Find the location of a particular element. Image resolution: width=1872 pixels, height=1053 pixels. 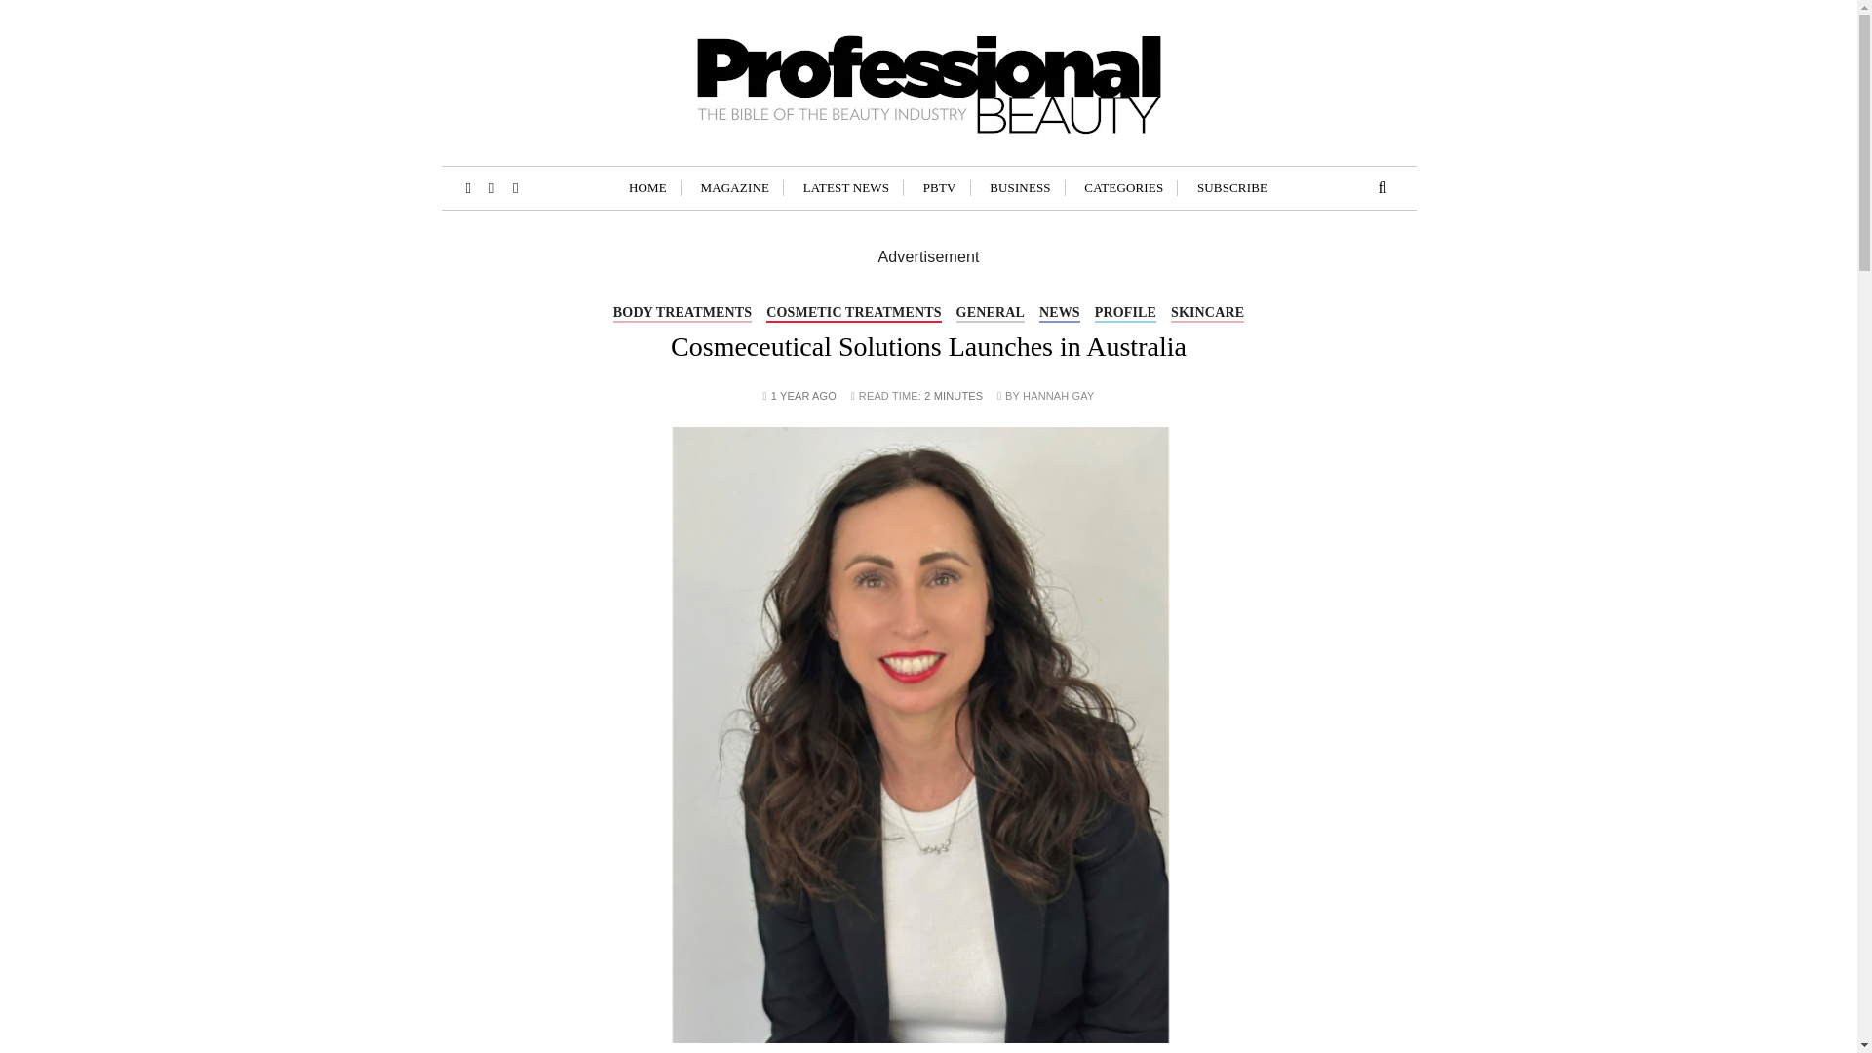

PBTV is located at coordinates (940, 187).